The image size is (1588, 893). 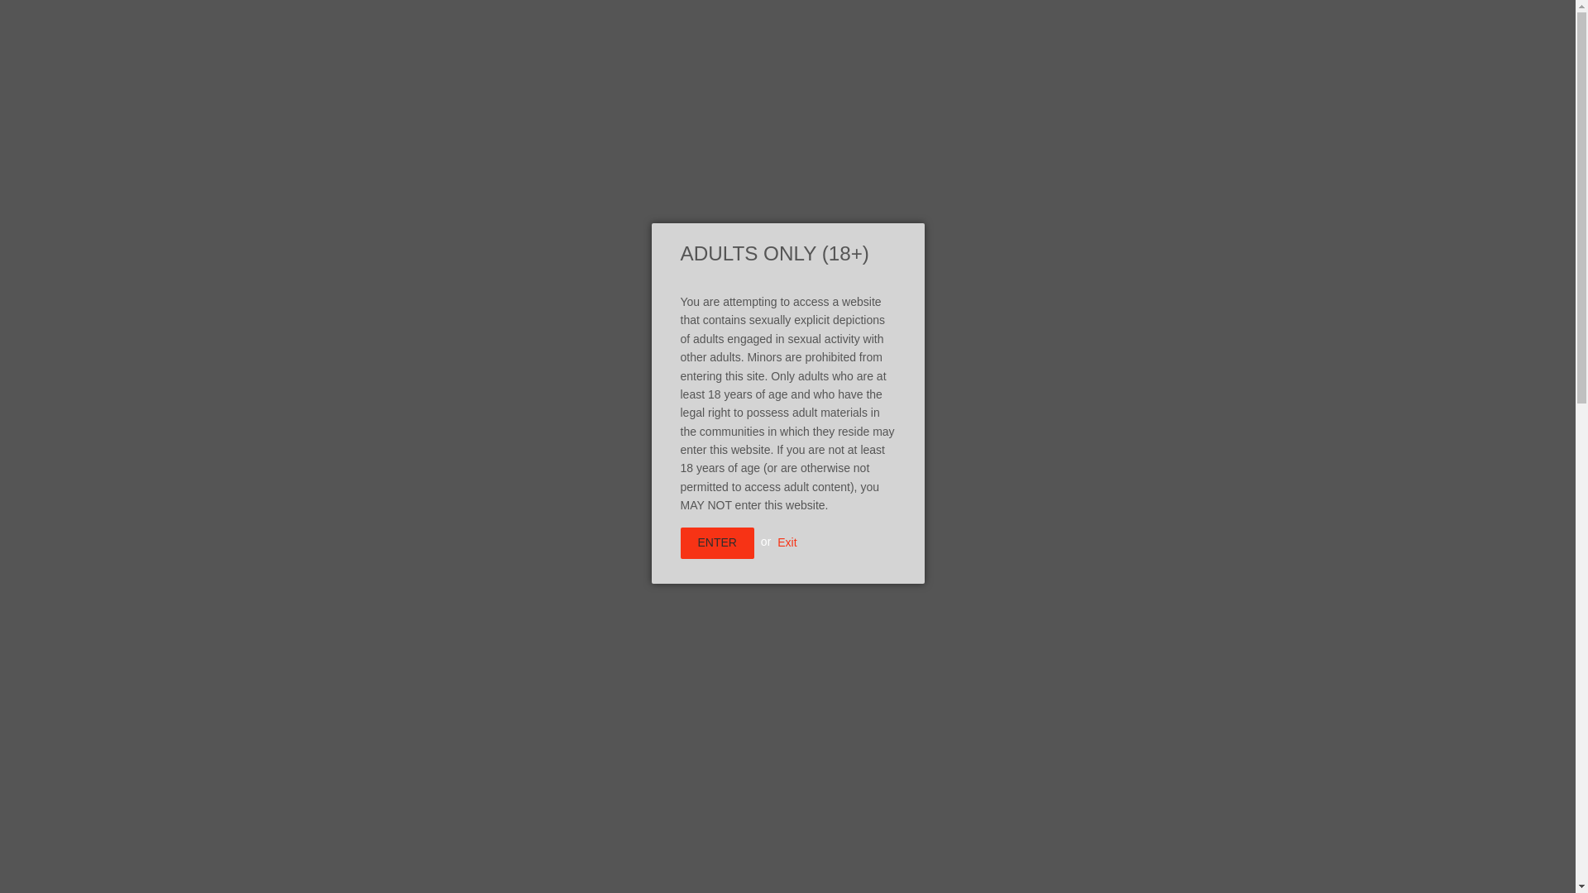 What do you see at coordinates (1103, 89) in the screenshot?
I see `Search` at bounding box center [1103, 89].